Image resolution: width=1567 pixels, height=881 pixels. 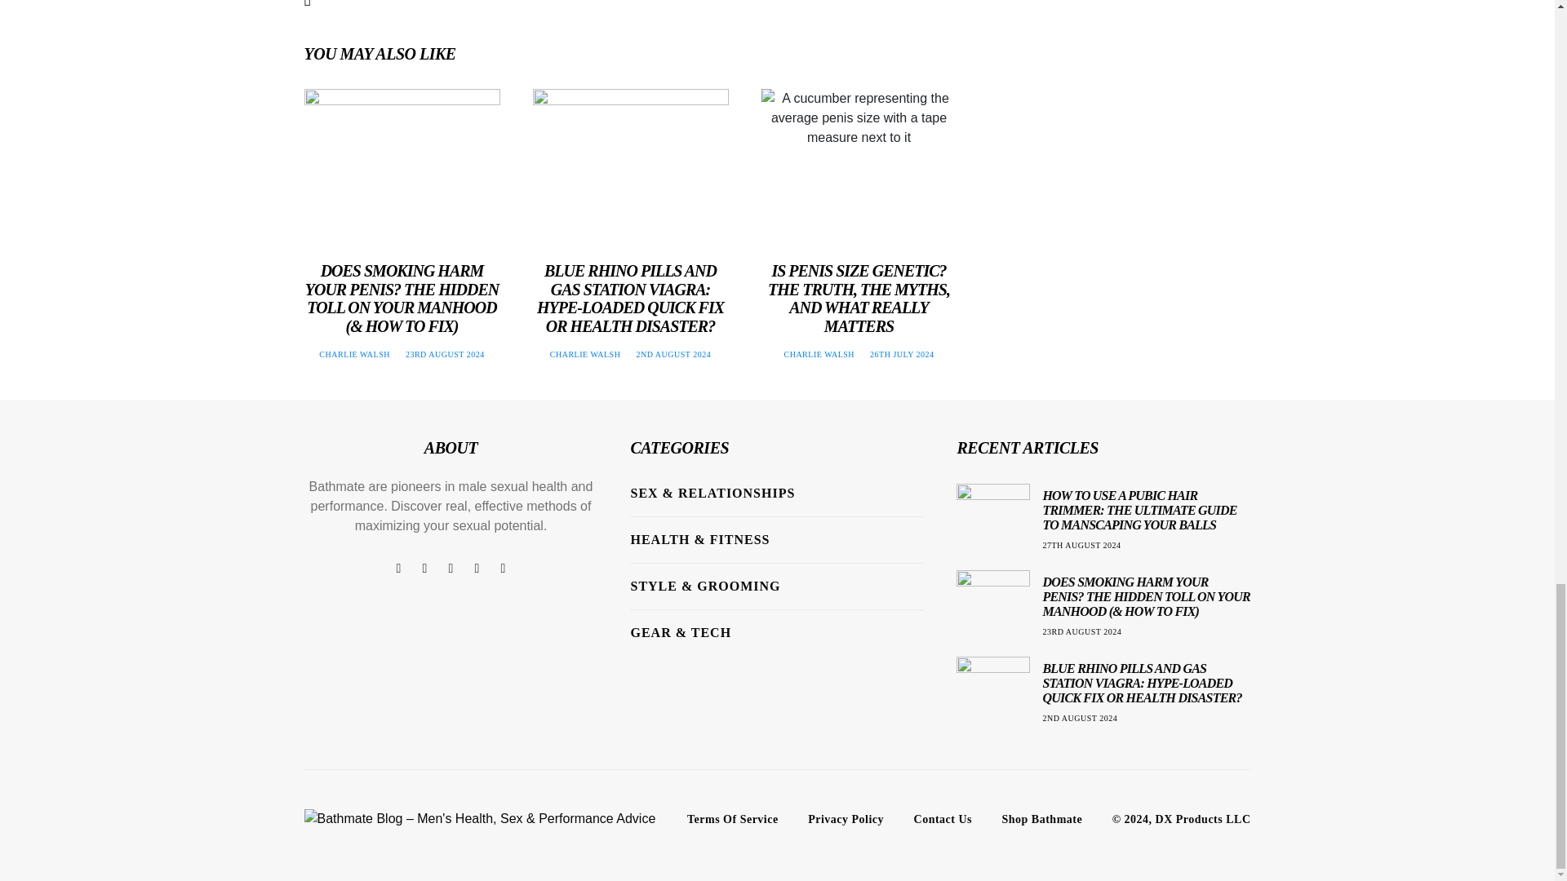 I want to click on View all posts by Charlie Walsh, so click(x=354, y=354).